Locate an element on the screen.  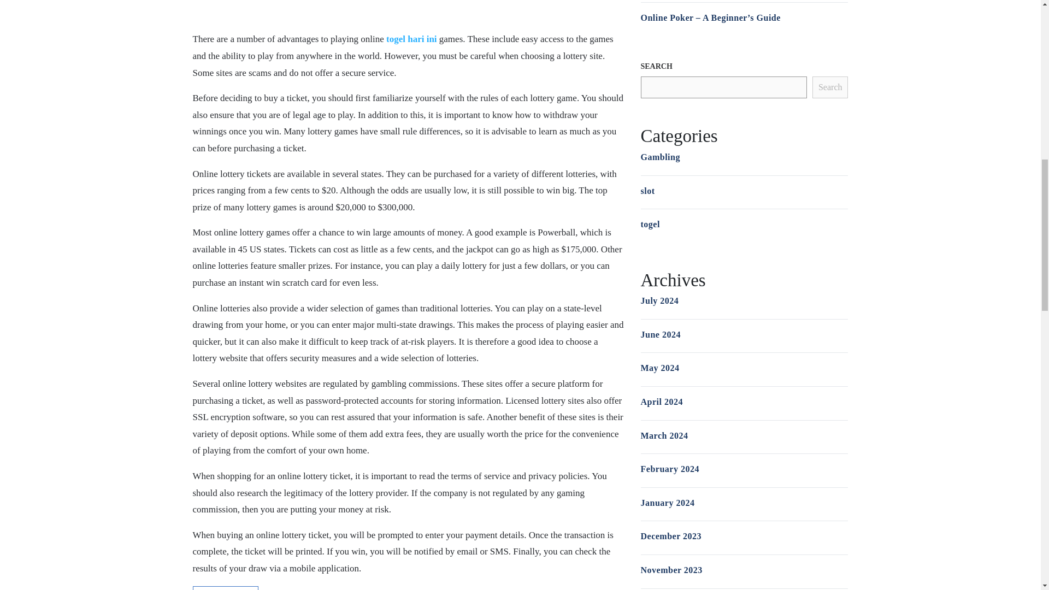
June 2024 is located at coordinates (660, 334).